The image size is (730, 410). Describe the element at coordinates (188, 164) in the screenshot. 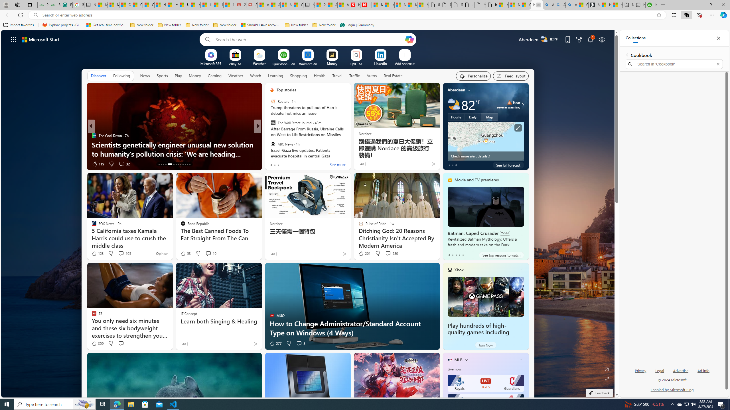

I see `AutomationID: tab-24` at that location.